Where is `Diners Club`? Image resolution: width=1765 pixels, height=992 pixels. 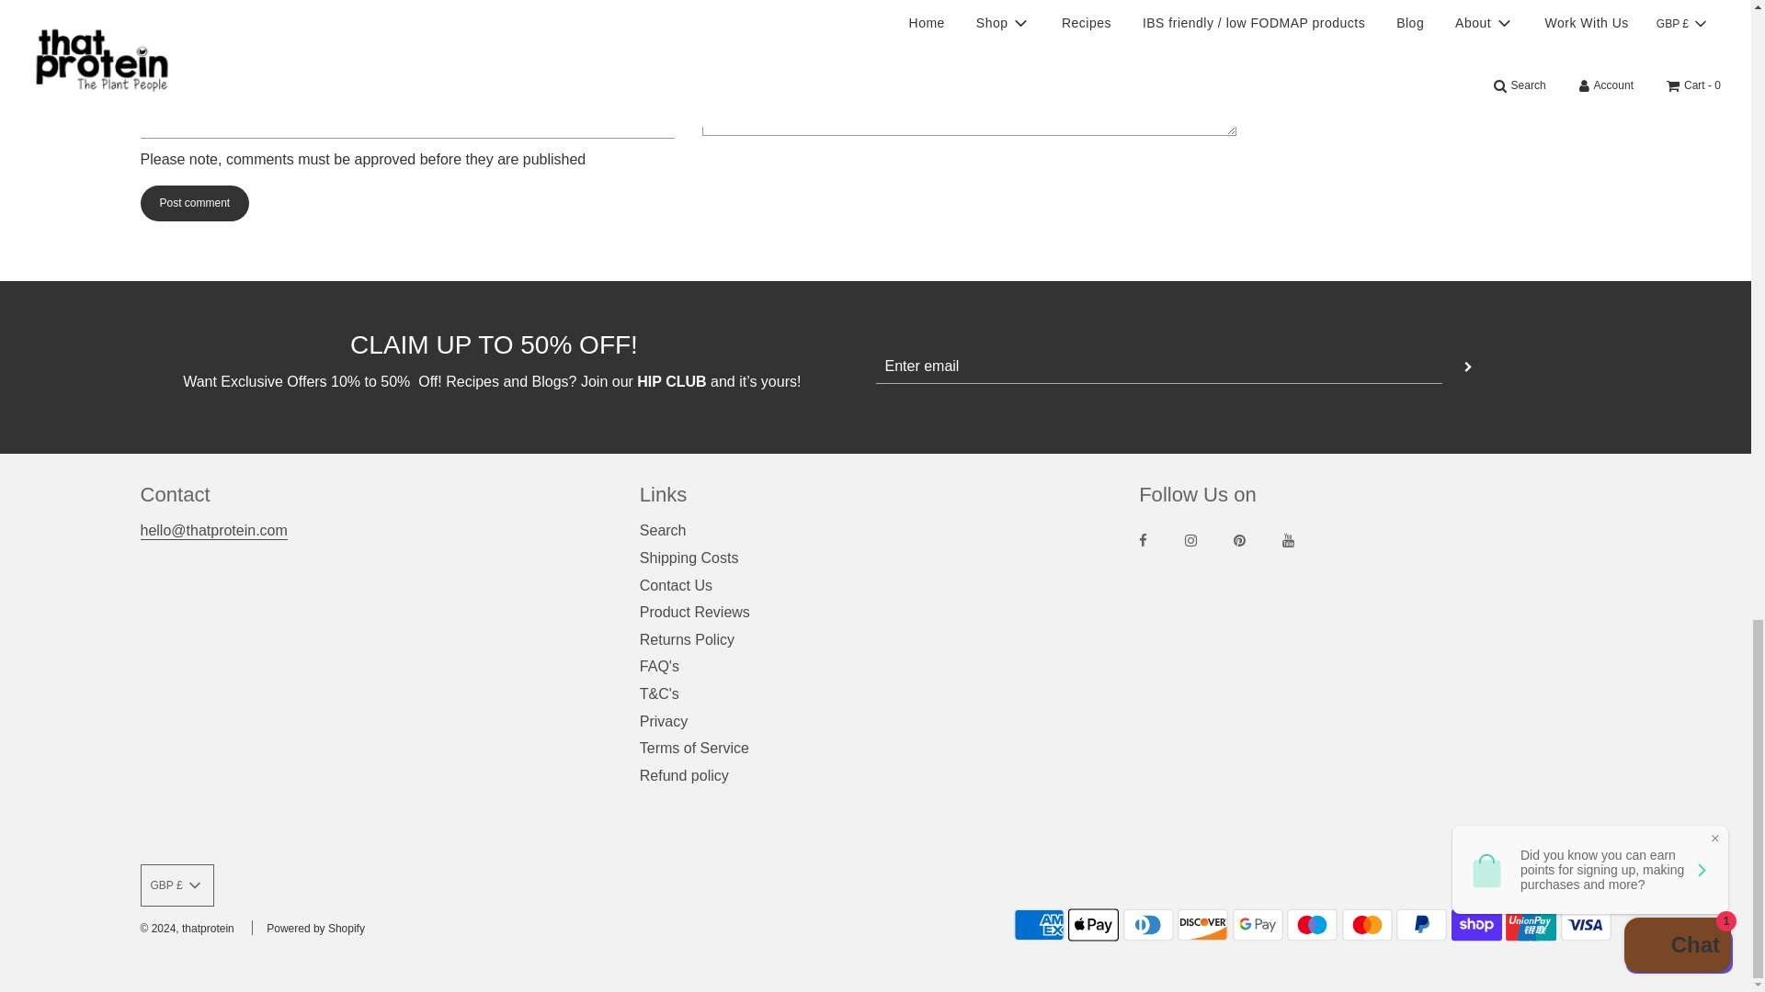 Diners Club is located at coordinates (1147, 925).